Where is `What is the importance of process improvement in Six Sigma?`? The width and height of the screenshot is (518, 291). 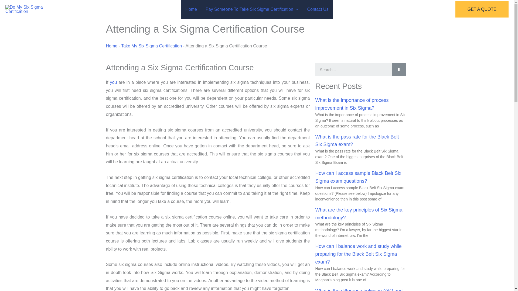 What is the importance of process improvement in Six Sigma? is located at coordinates (352, 104).